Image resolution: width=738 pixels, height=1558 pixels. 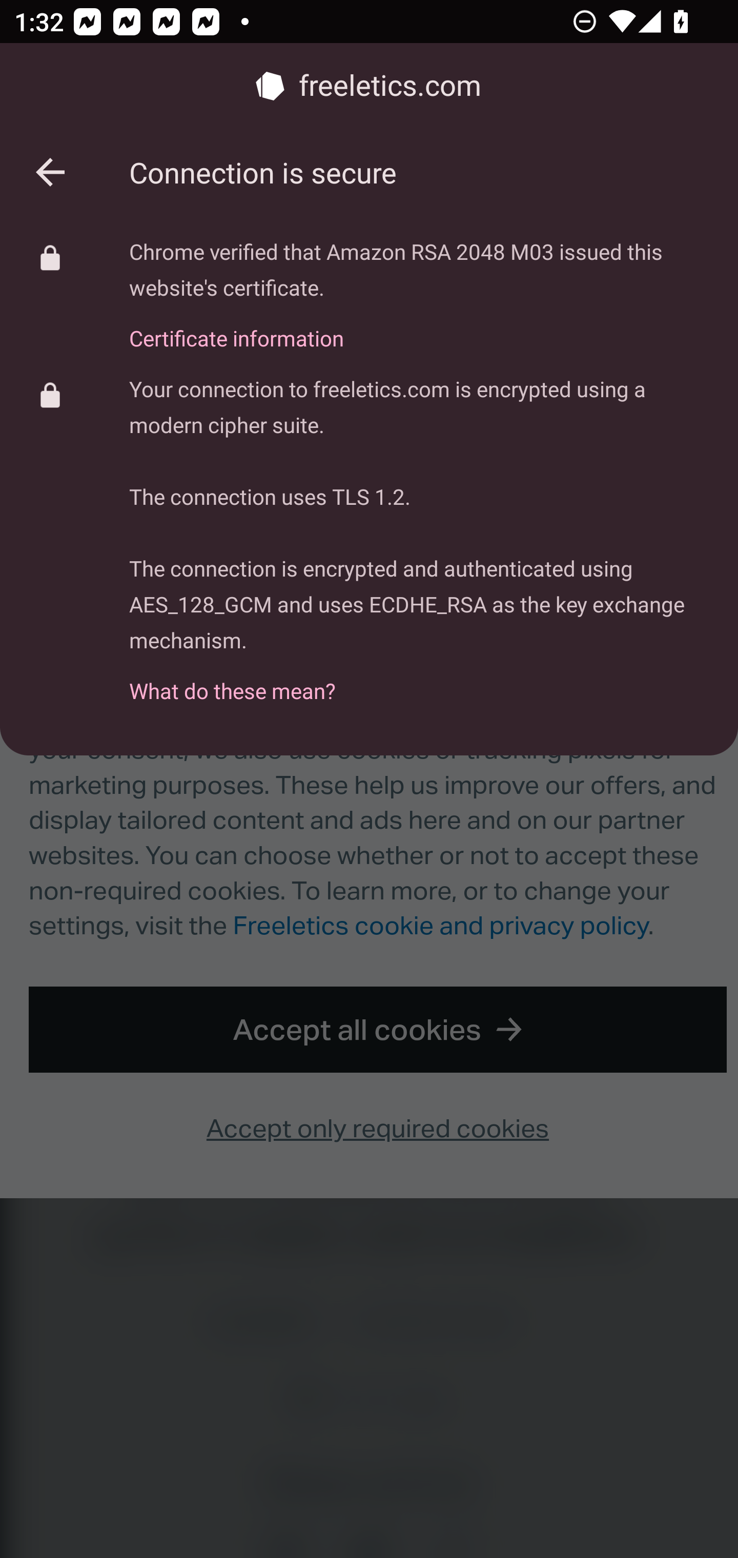 I want to click on Certificate information, so click(x=419, y=327).